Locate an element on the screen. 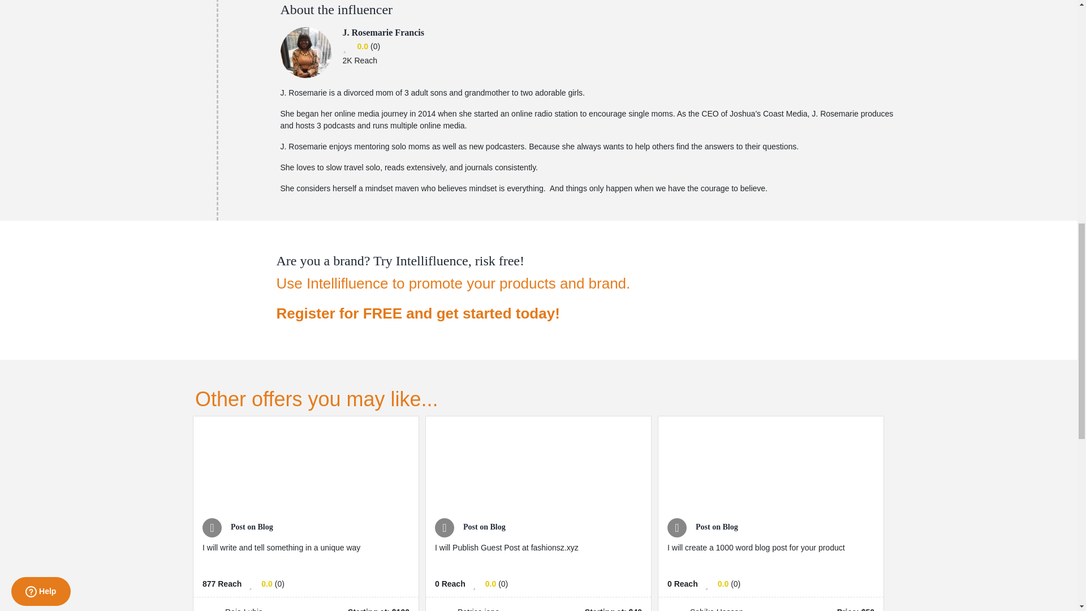  Number of reviews is located at coordinates (375, 46).